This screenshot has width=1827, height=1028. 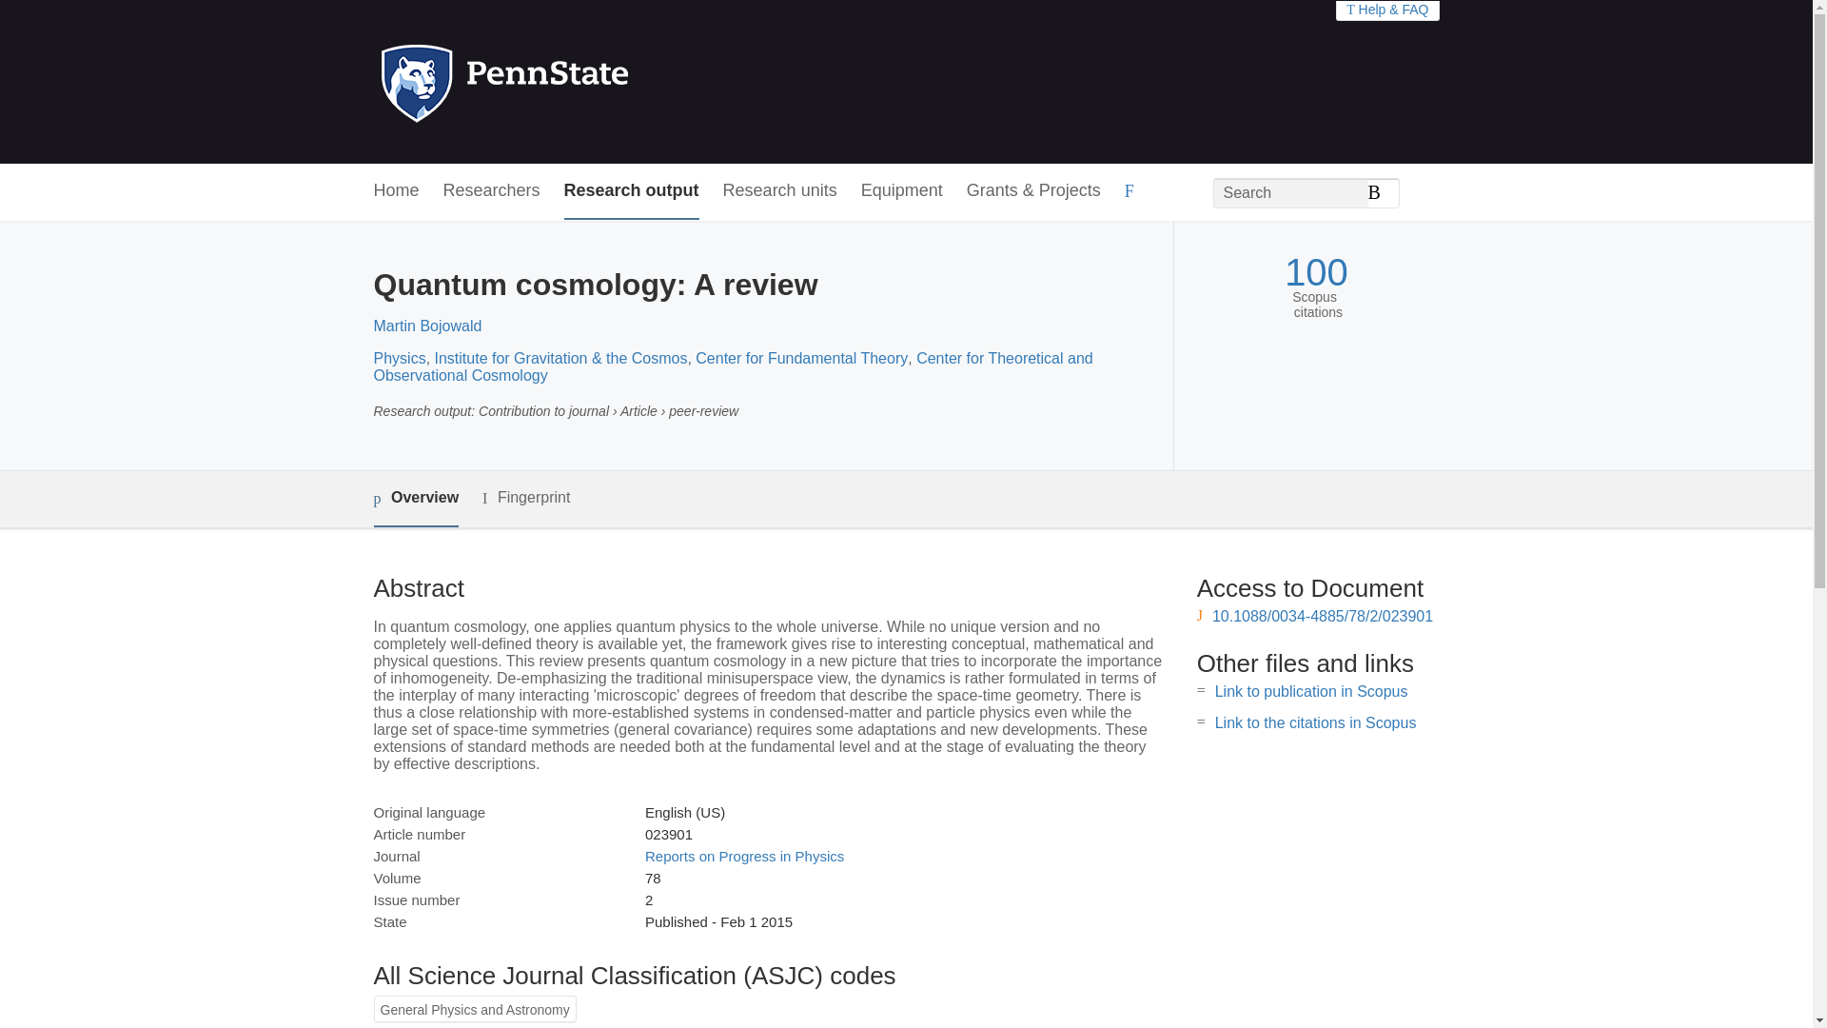 What do you see at coordinates (399, 358) in the screenshot?
I see `Physics` at bounding box center [399, 358].